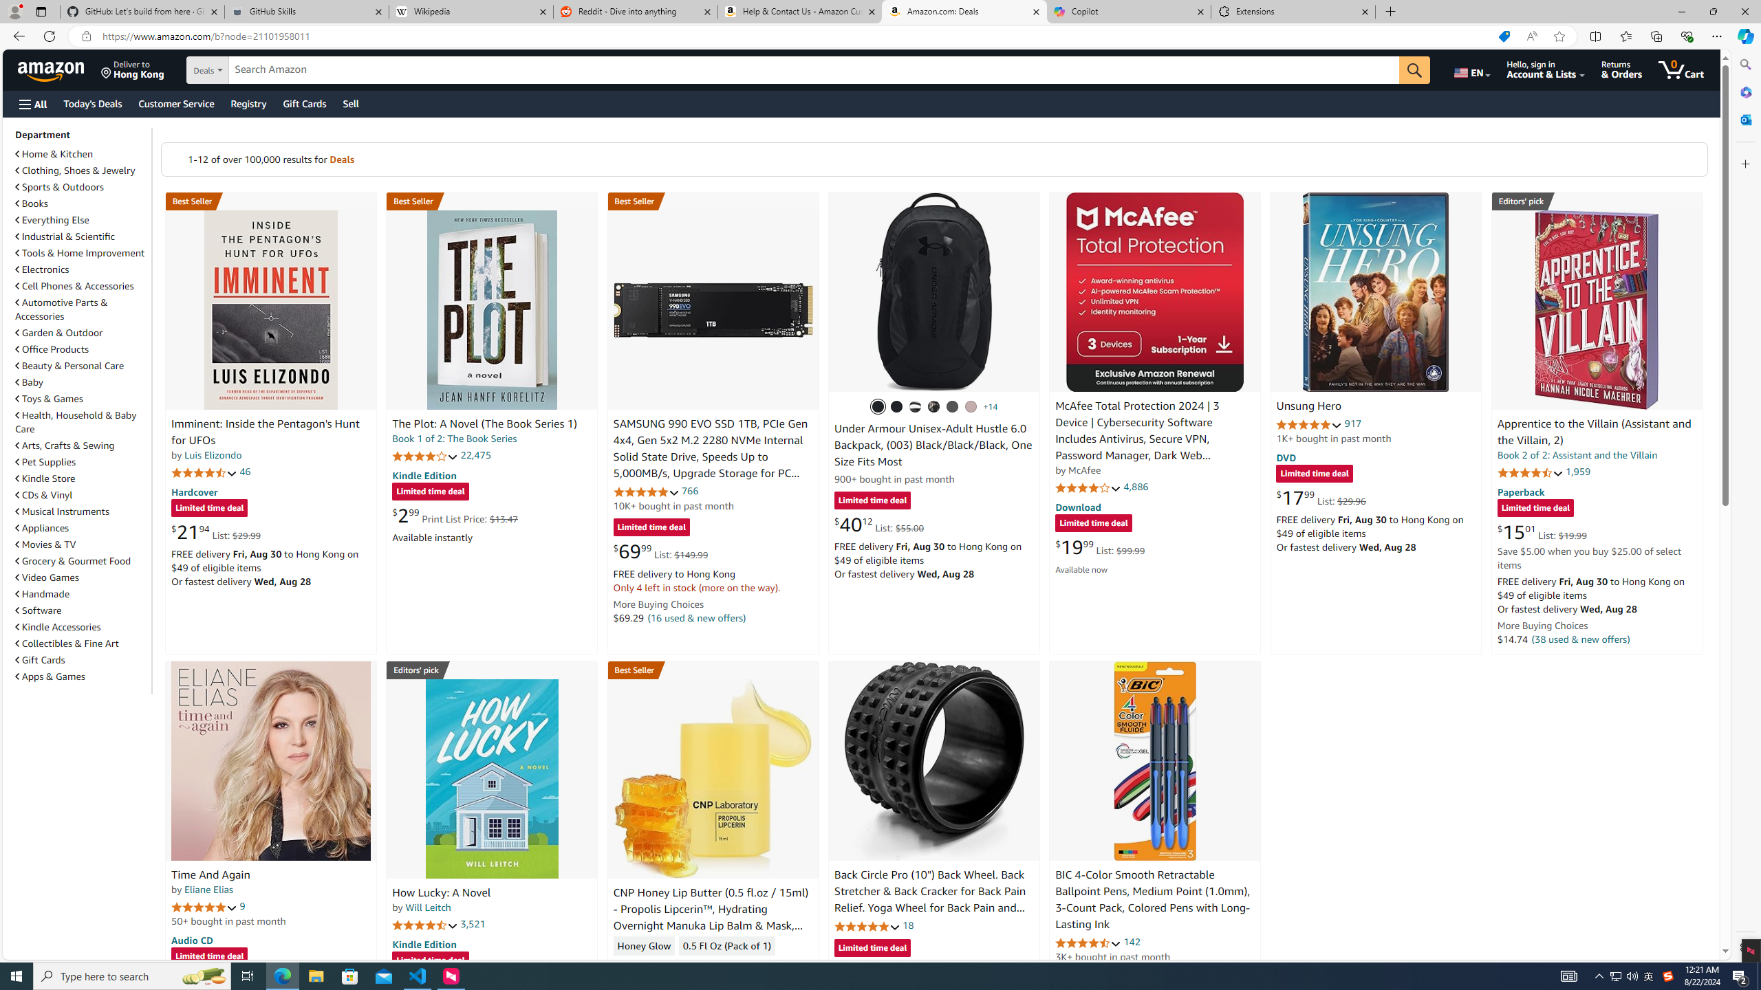 The width and height of the screenshot is (1761, 990). What do you see at coordinates (82, 626) in the screenshot?
I see `Kindle Accessories` at bounding box center [82, 626].